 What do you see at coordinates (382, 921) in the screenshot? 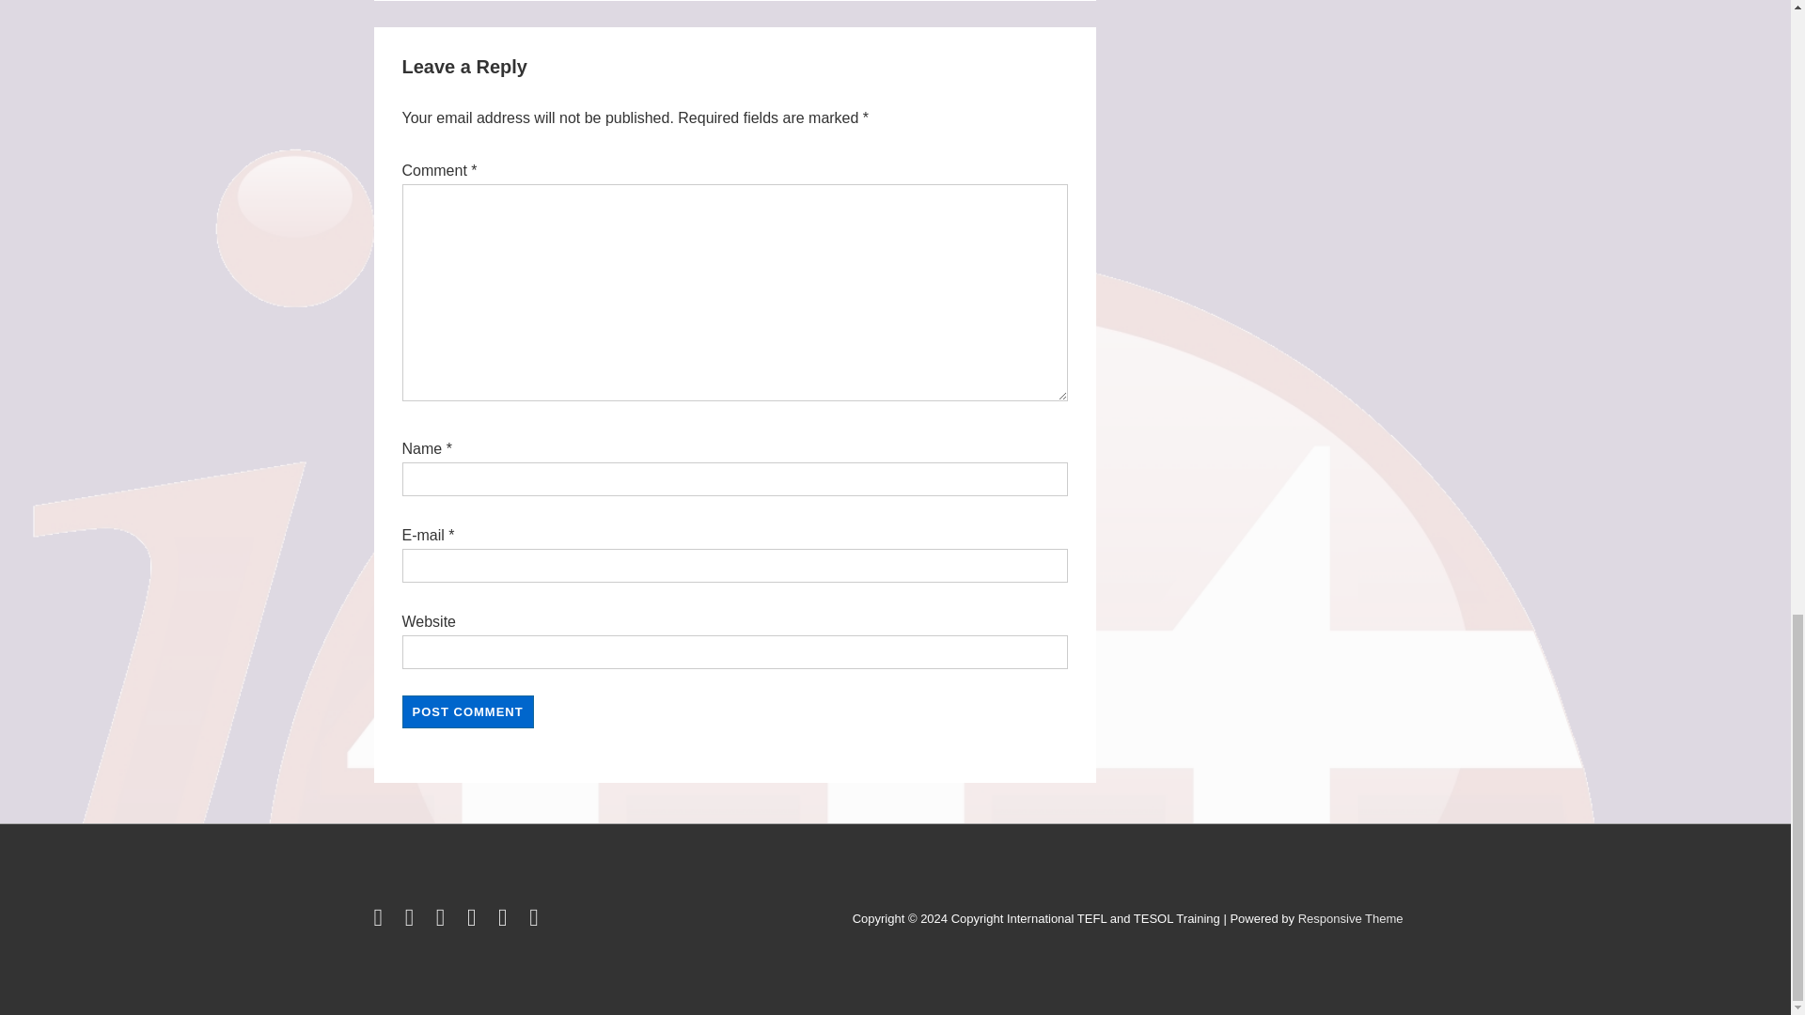
I see `twitter` at bounding box center [382, 921].